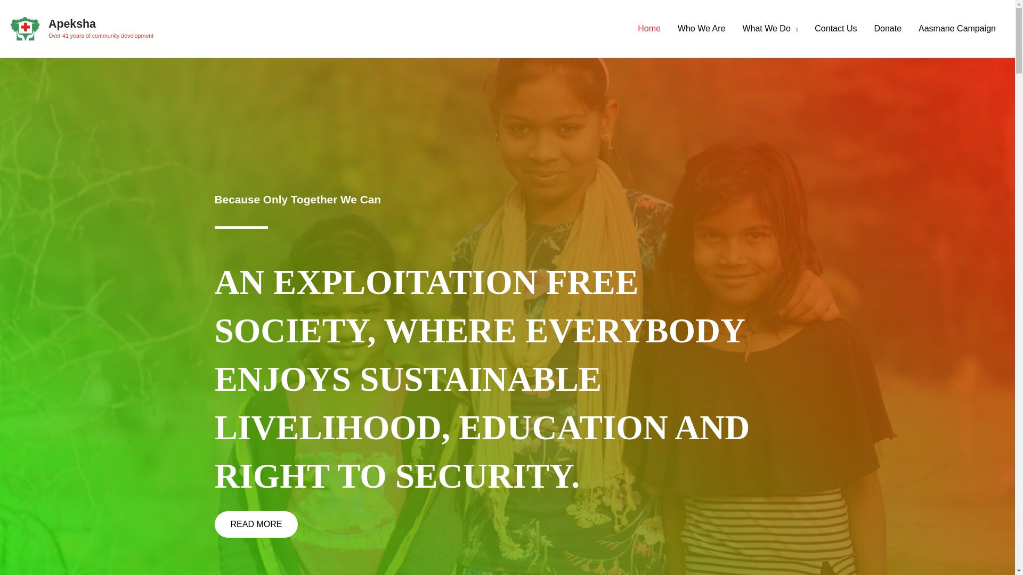 The height and width of the screenshot is (575, 1023). What do you see at coordinates (888, 29) in the screenshot?
I see `Donate` at bounding box center [888, 29].